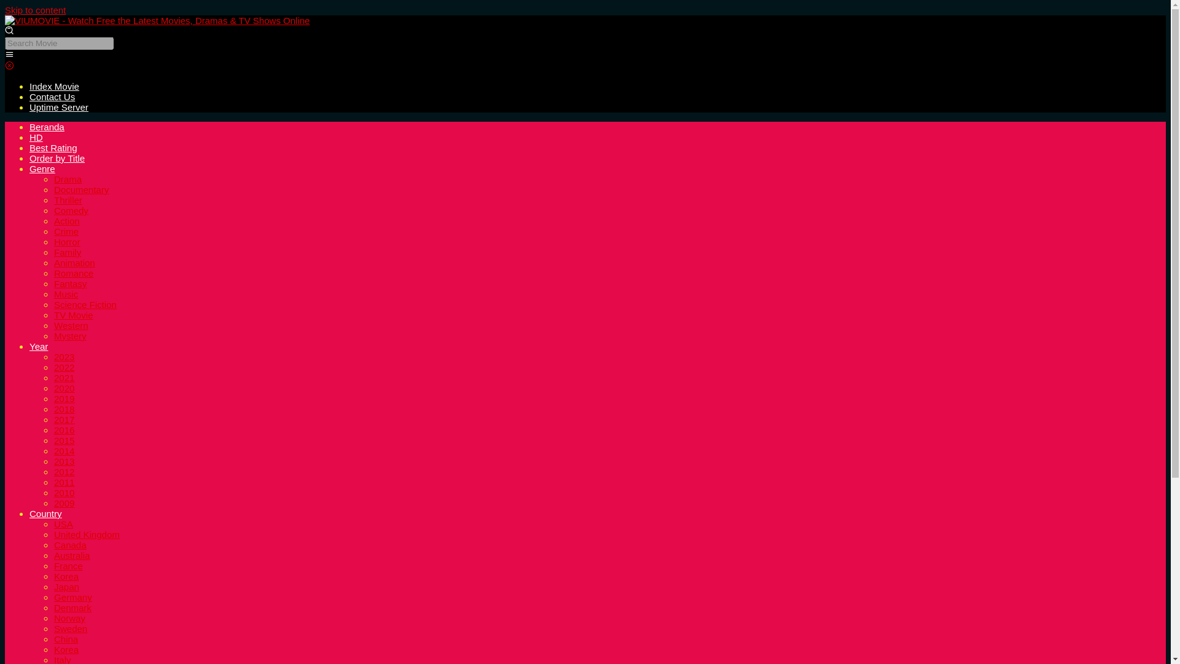 The height and width of the screenshot is (664, 1180). Describe the element at coordinates (68, 252) in the screenshot. I see `Family` at that location.